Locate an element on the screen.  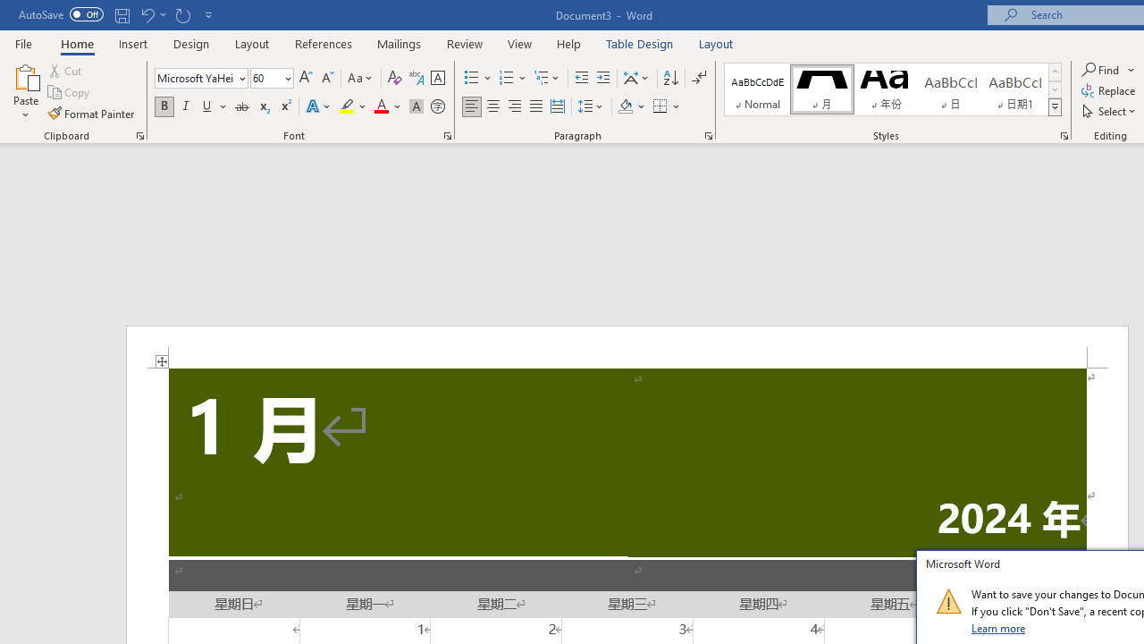
Borders is located at coordinates (667, 107).